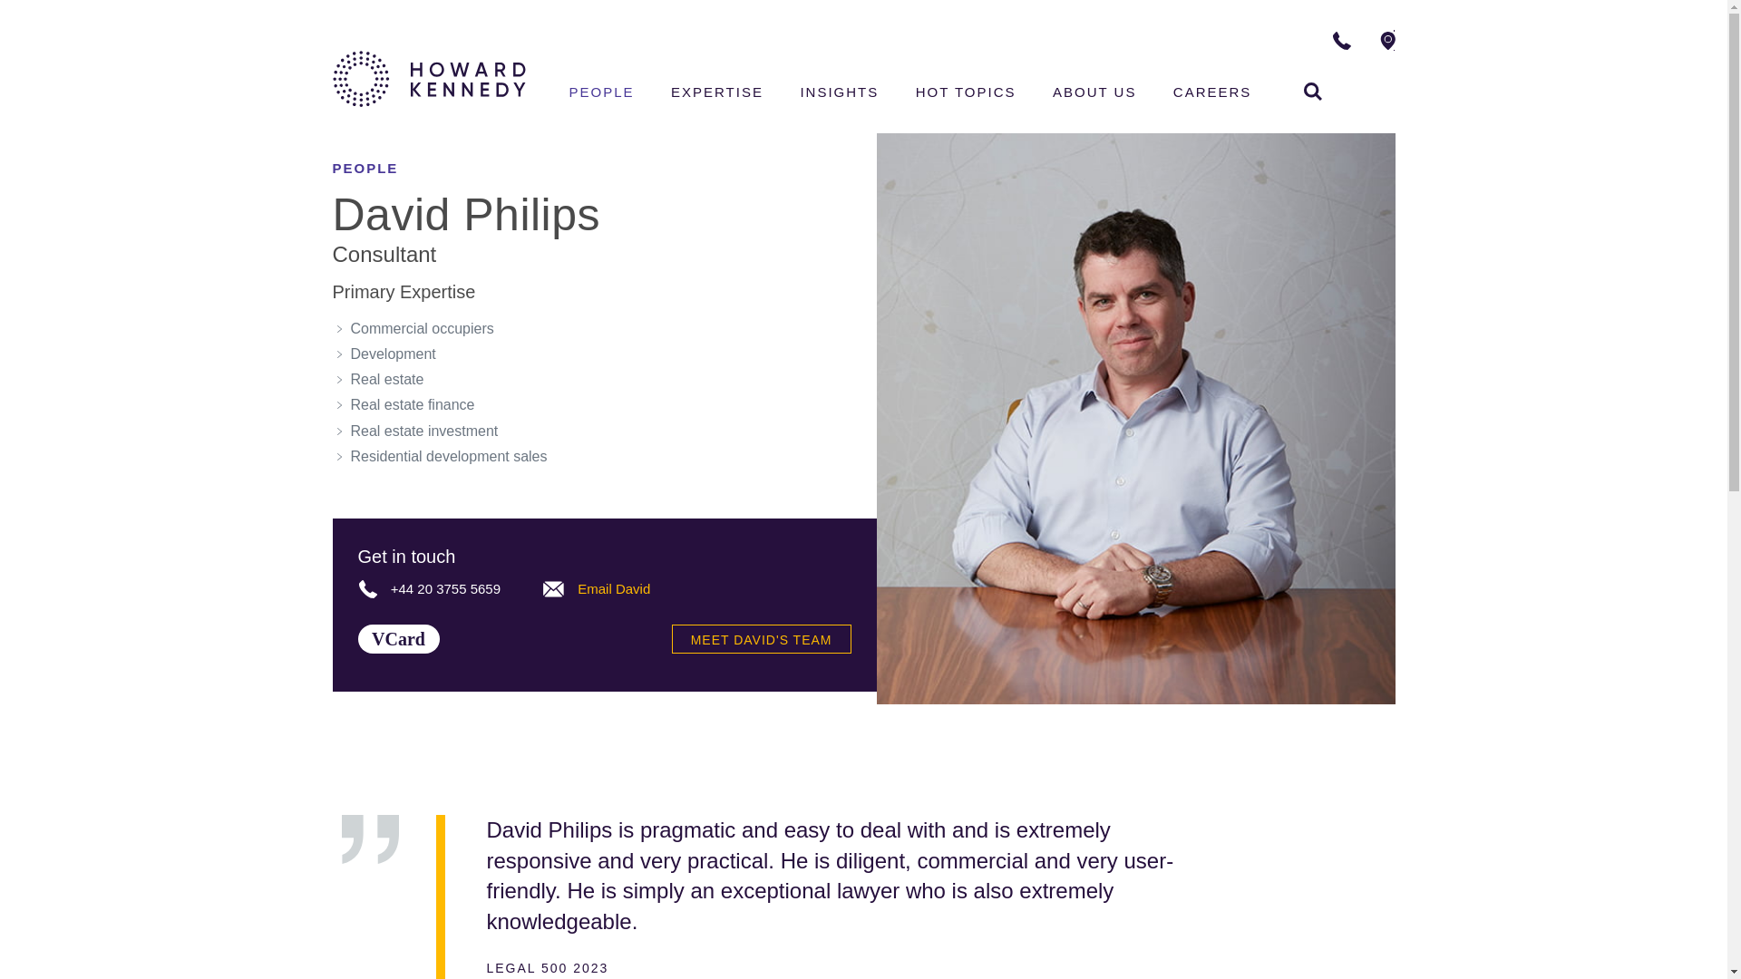 This screenshot has width=1741, height=979. Describe the element at coordinates (397, 639) in the screenshot. I see `PEOPLE` at that location.